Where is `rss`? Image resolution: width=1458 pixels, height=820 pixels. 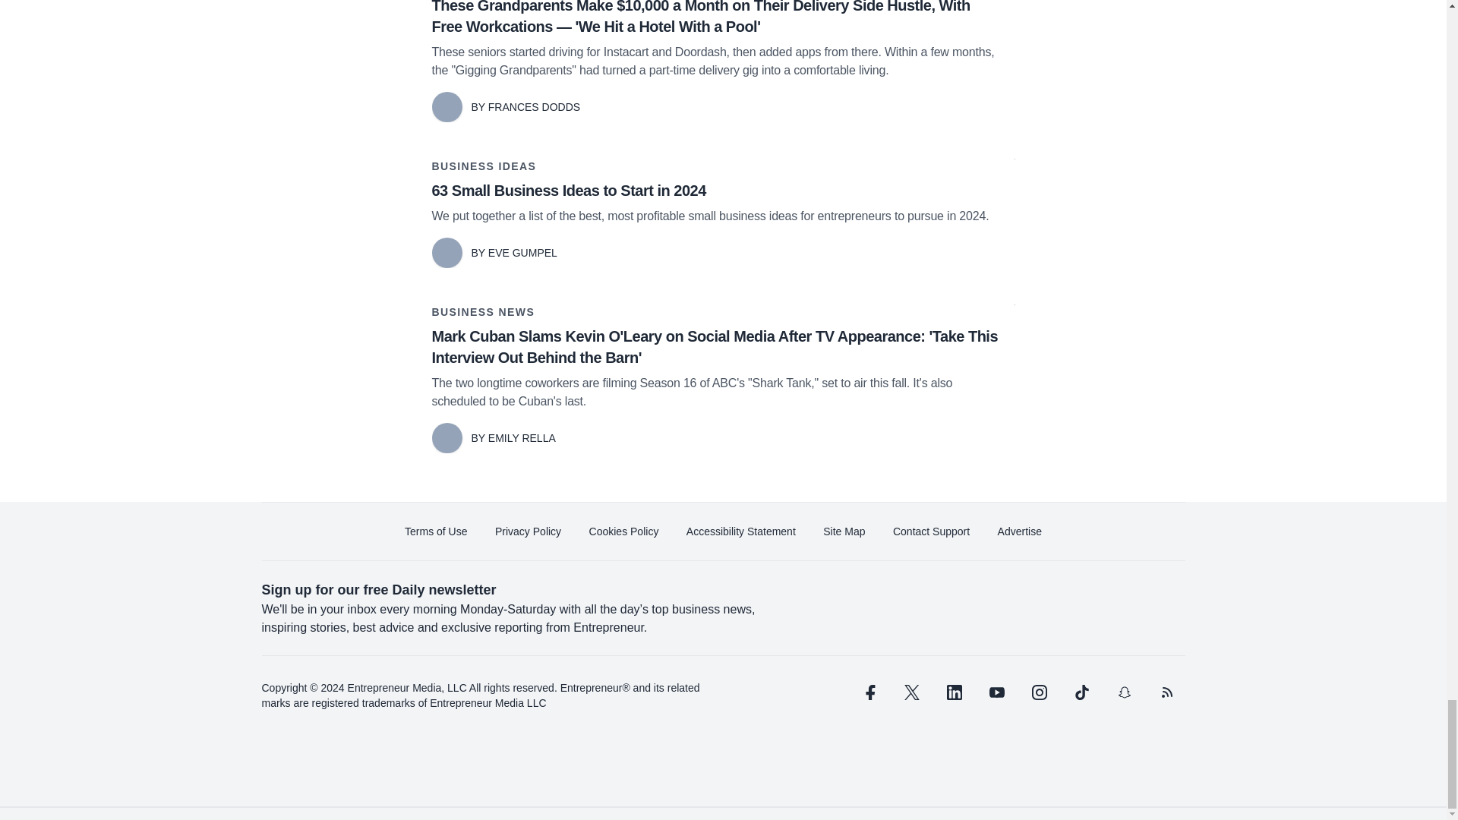 rss is located at coordinates (1166, 692).